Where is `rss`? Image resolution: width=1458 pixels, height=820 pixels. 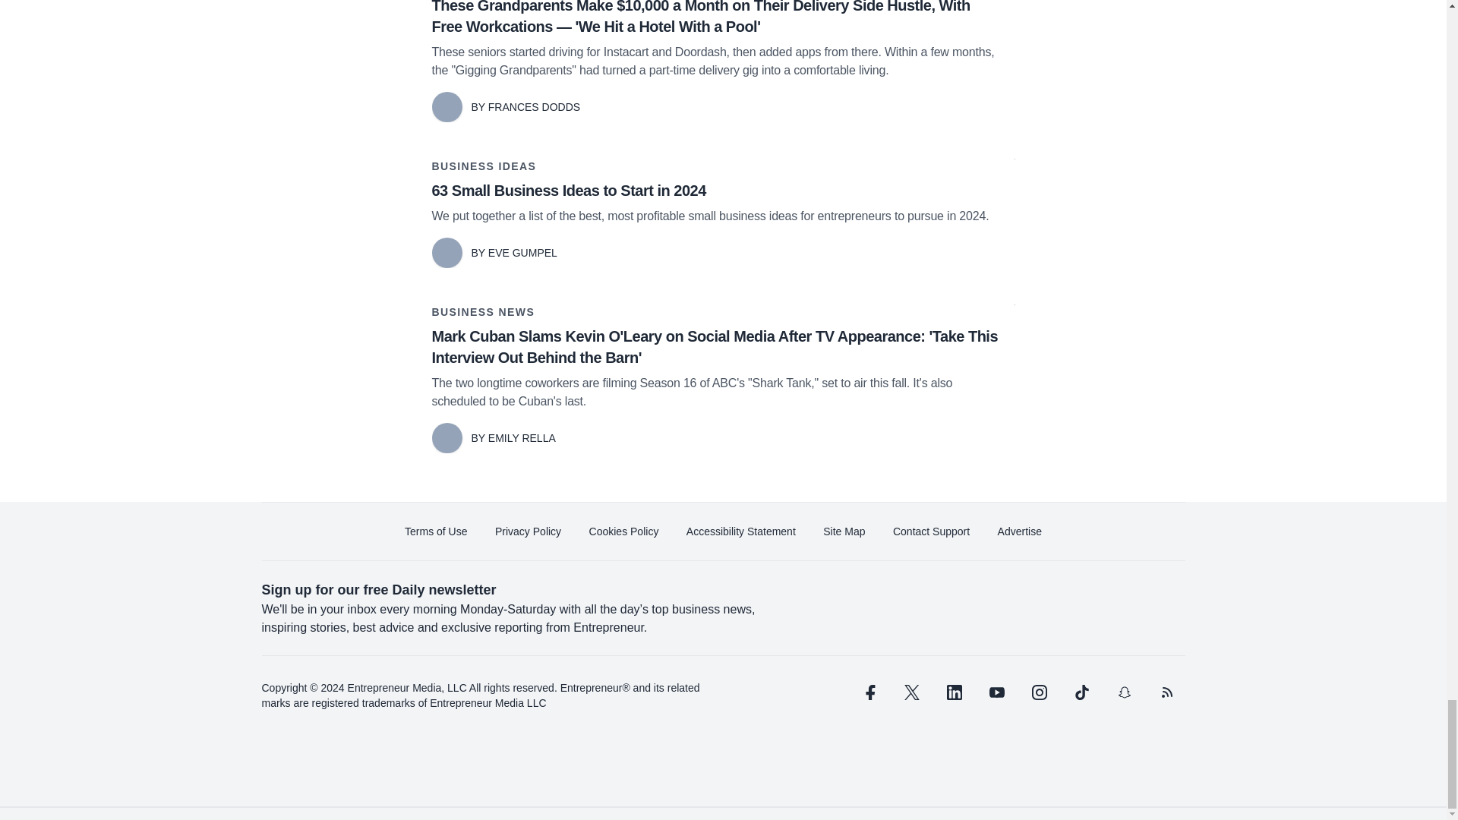 rss is located at coordinates (1166, 692).